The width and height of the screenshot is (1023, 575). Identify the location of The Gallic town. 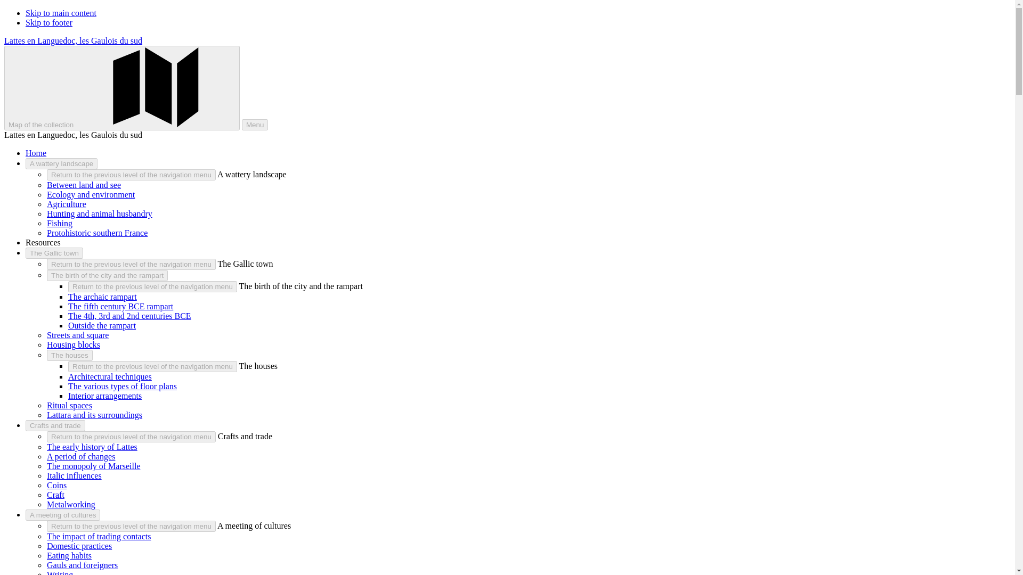
(54, 253).